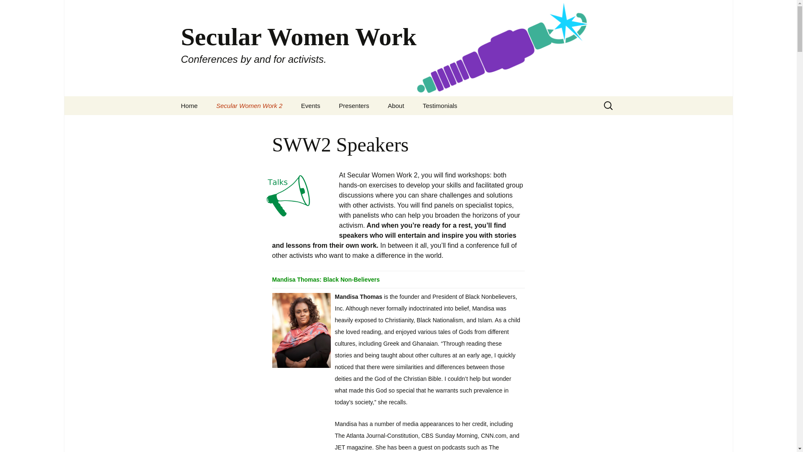 The height and width of the screenshot is (452, 803). What do you see at coordinates (372, 124) in the screenshot?
I see `SWW` at bounding box center [372, 124].